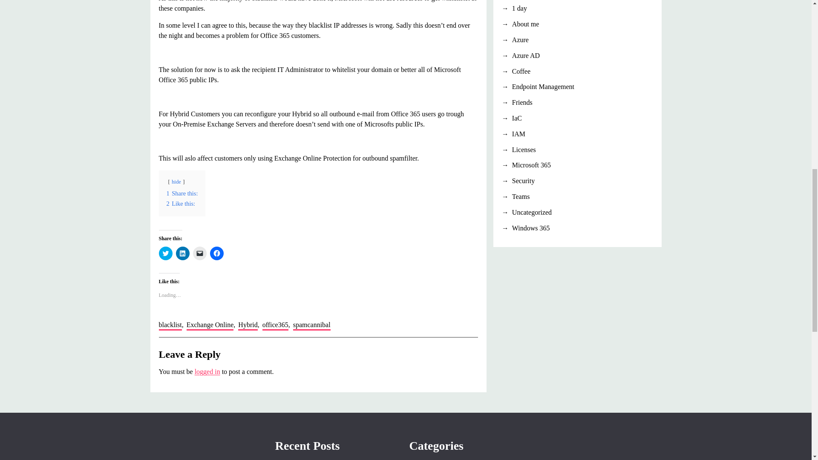  I want to click on hide, so click(176, 182).